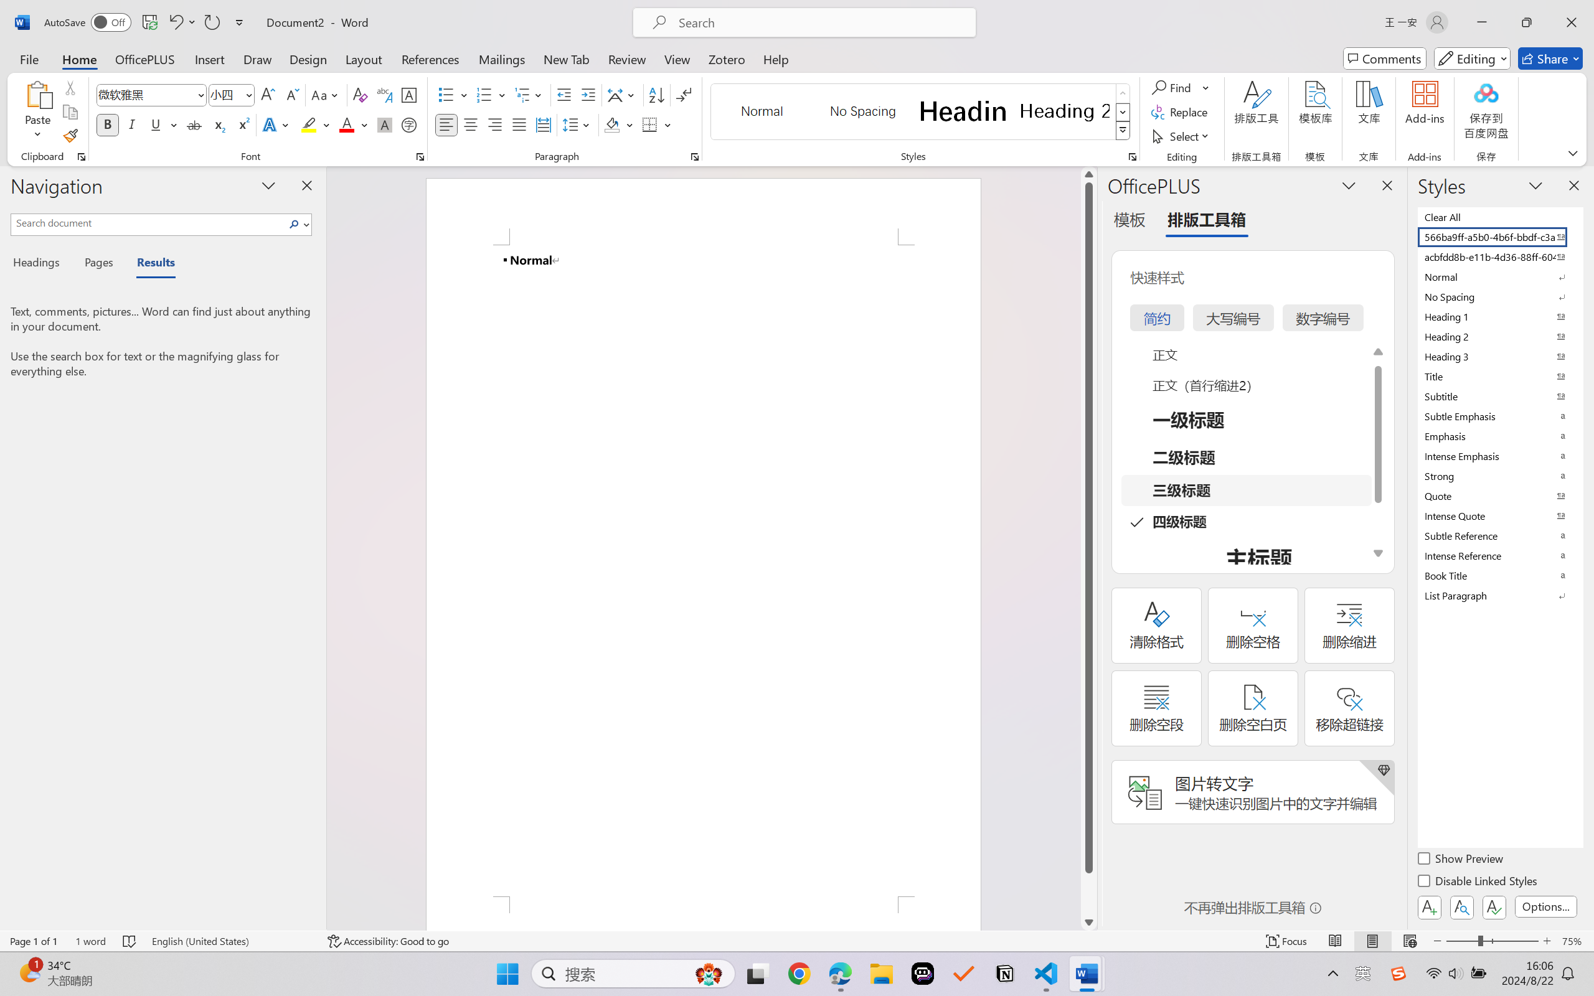 The image size is (1594, 996). I want to click on Word Count 1 word, so click(91, 941).